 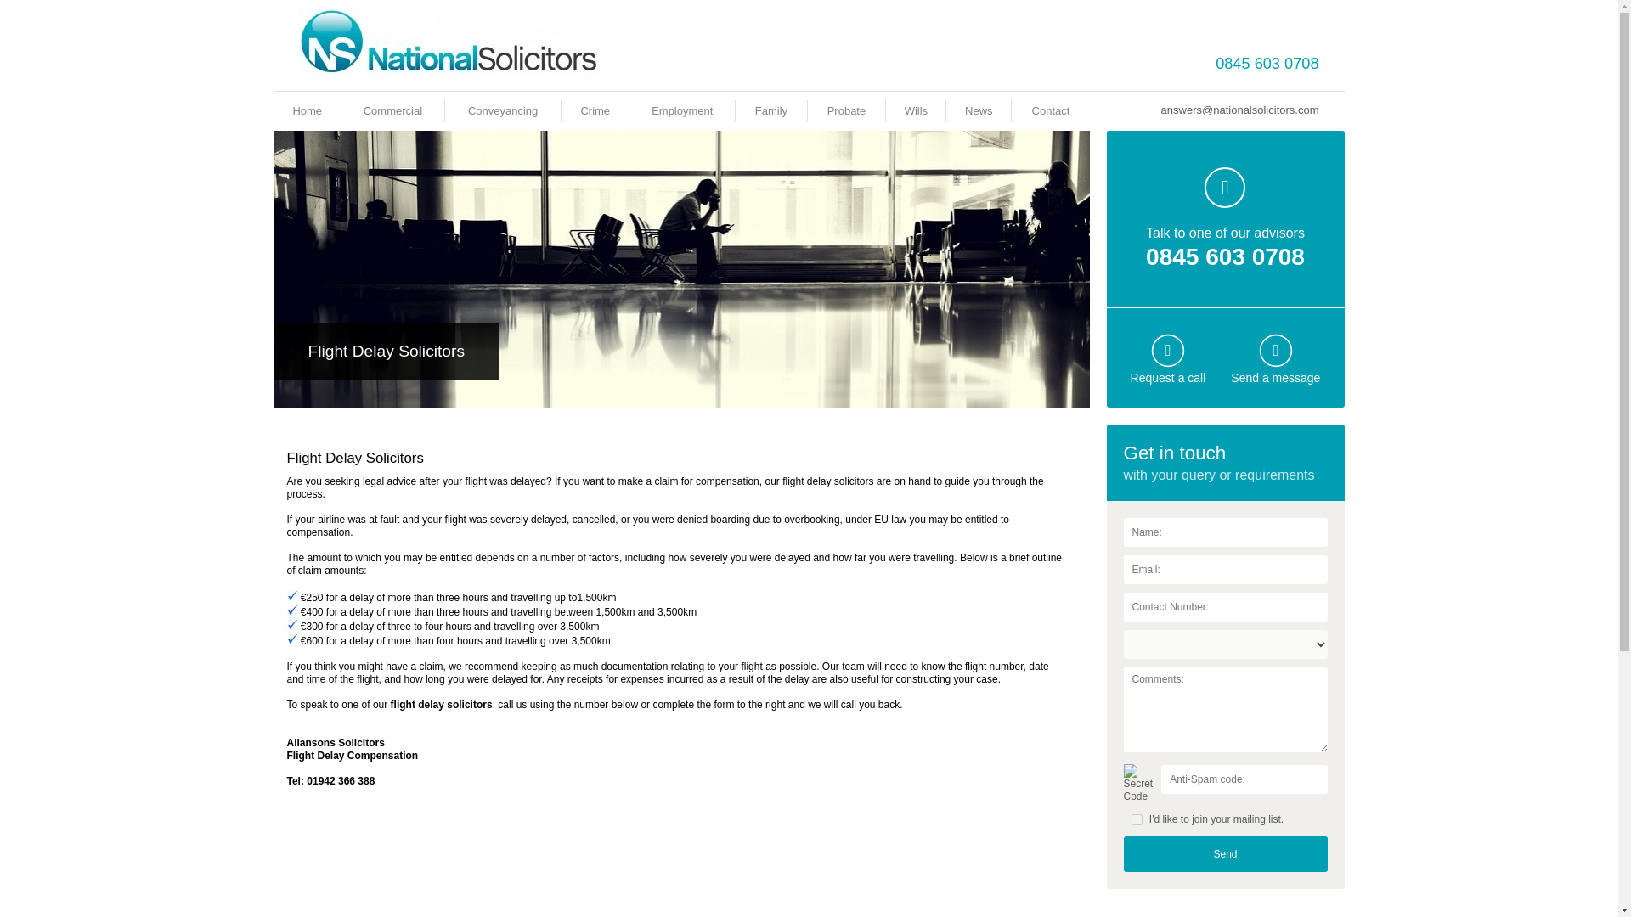 I want to click on Request a call, so click(x=1168, y=377).